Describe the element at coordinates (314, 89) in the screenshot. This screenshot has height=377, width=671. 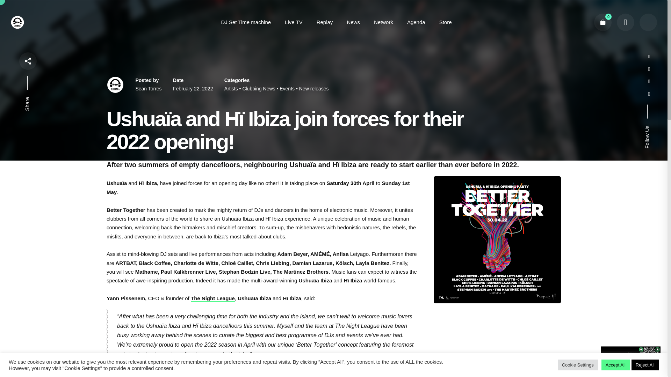
I see `View posts from category` at that location.